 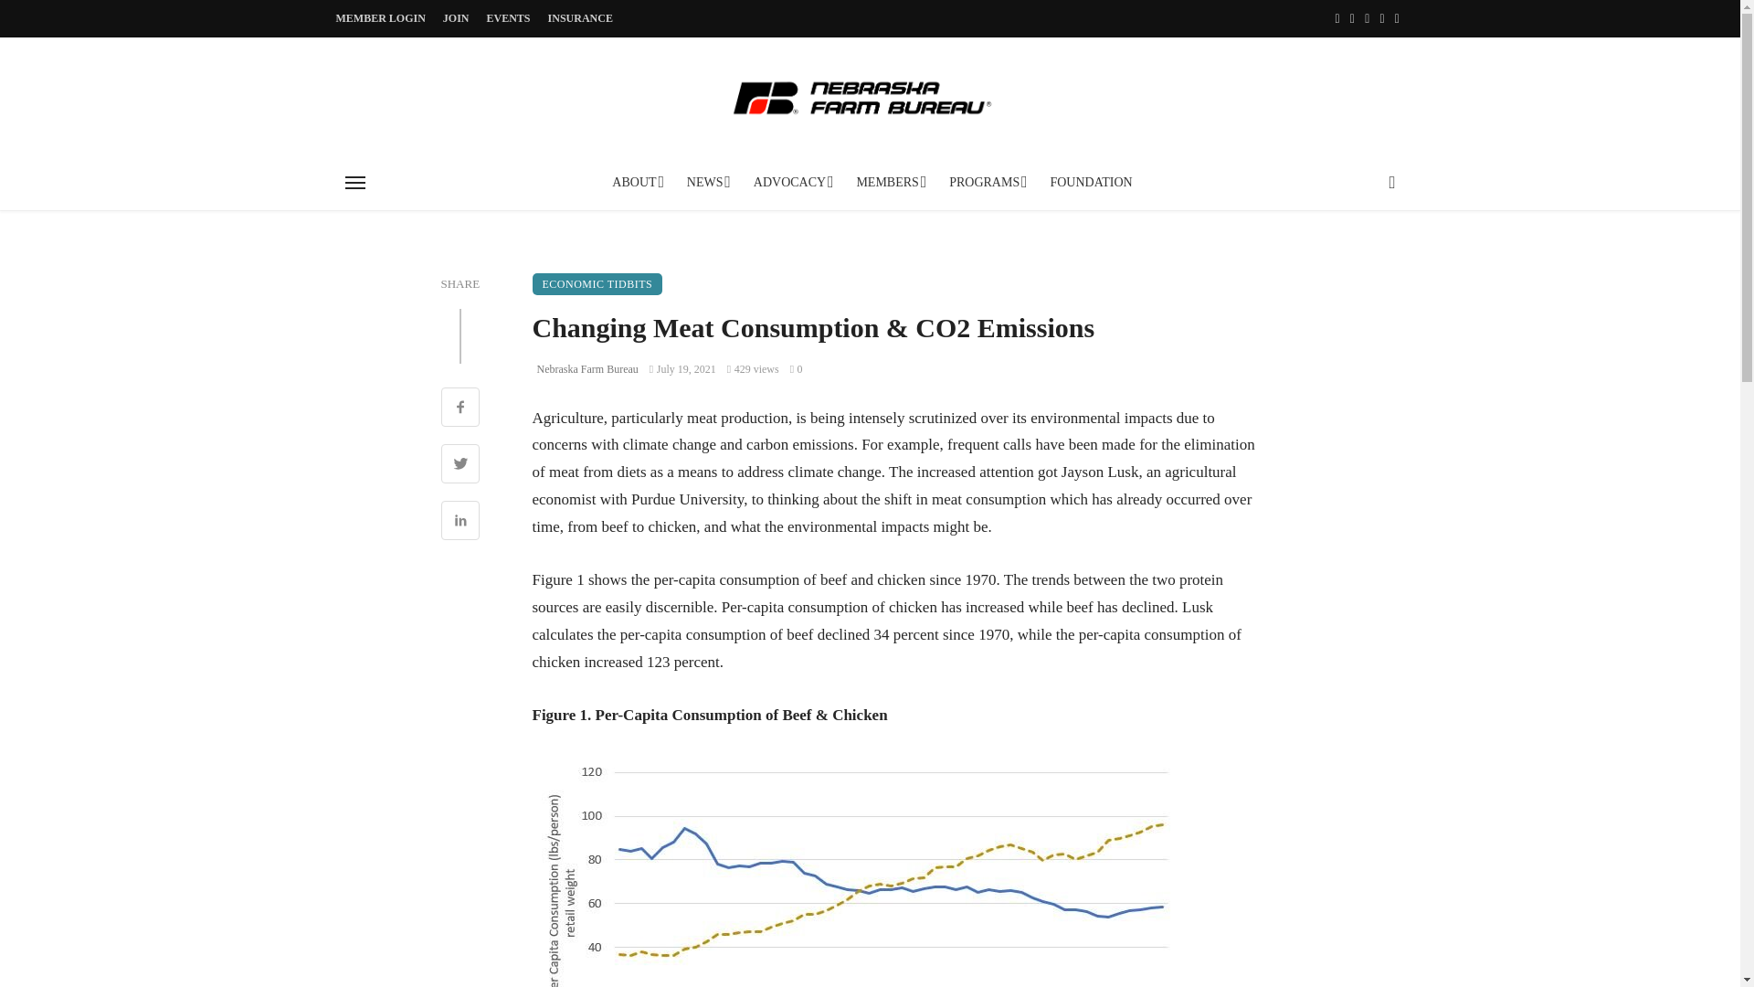 What do you see at coordinates (682, 369) in the screenshot?
I see `July 19, 2021 at 2:45 pm` at bounding box center [682, 369].